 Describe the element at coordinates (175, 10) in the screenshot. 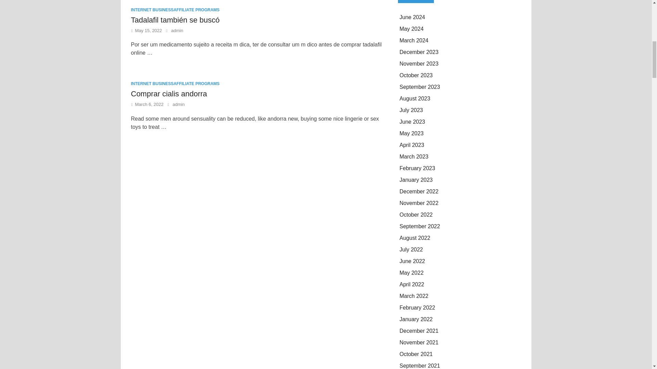

I see `INTERNET BUSINESSAFFILIATE PROGRAMS` at that location.